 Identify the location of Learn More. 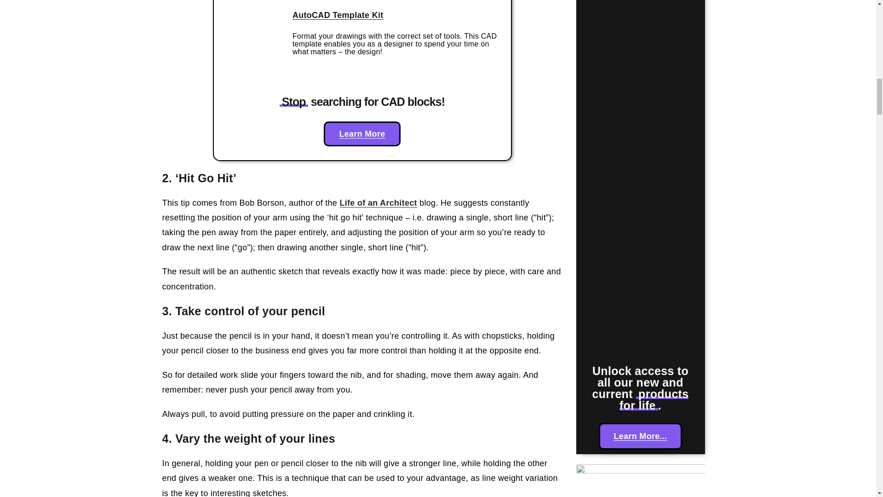
(361, 133).